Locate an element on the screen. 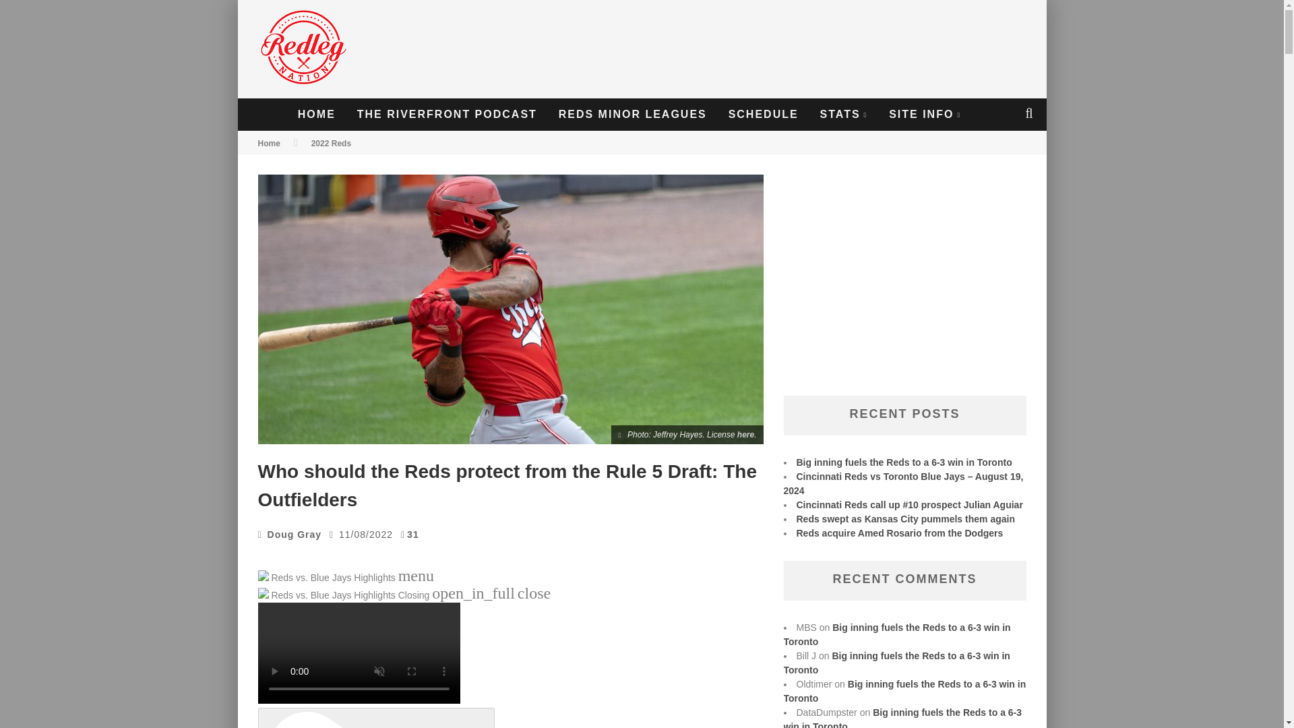 The height and width of the screenshot is (728, 1294). Doug Gray is located at coordinates (295, 535).